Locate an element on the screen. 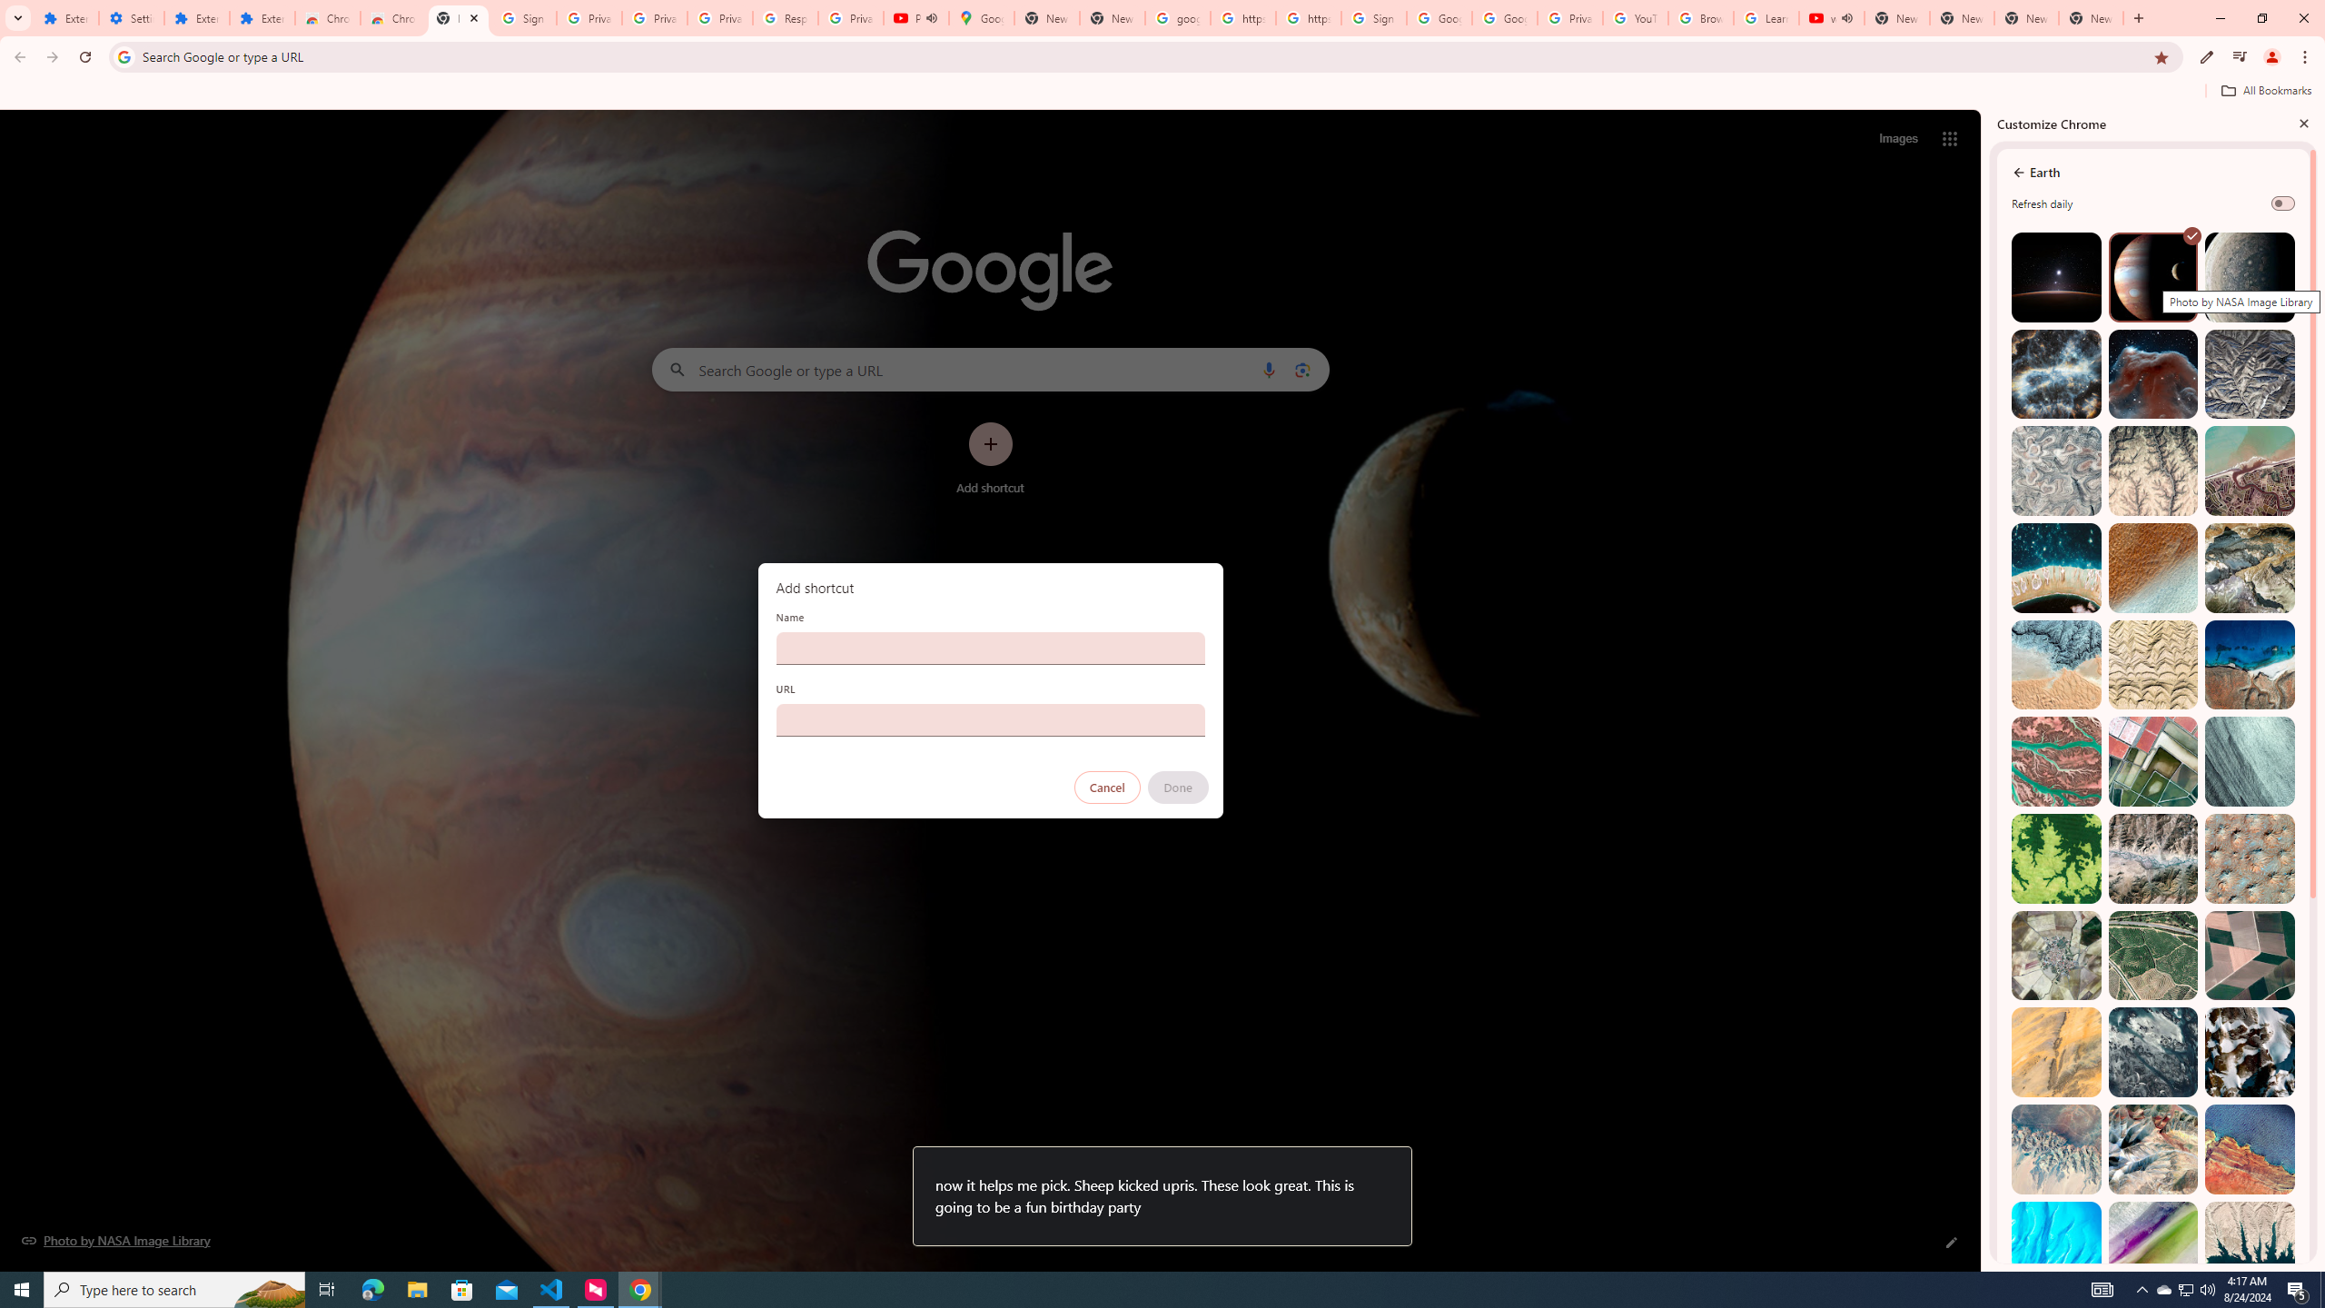 This screenshot has width=2325, height=1308. Hardap, Namibia is located at coordinates (2056, 665).